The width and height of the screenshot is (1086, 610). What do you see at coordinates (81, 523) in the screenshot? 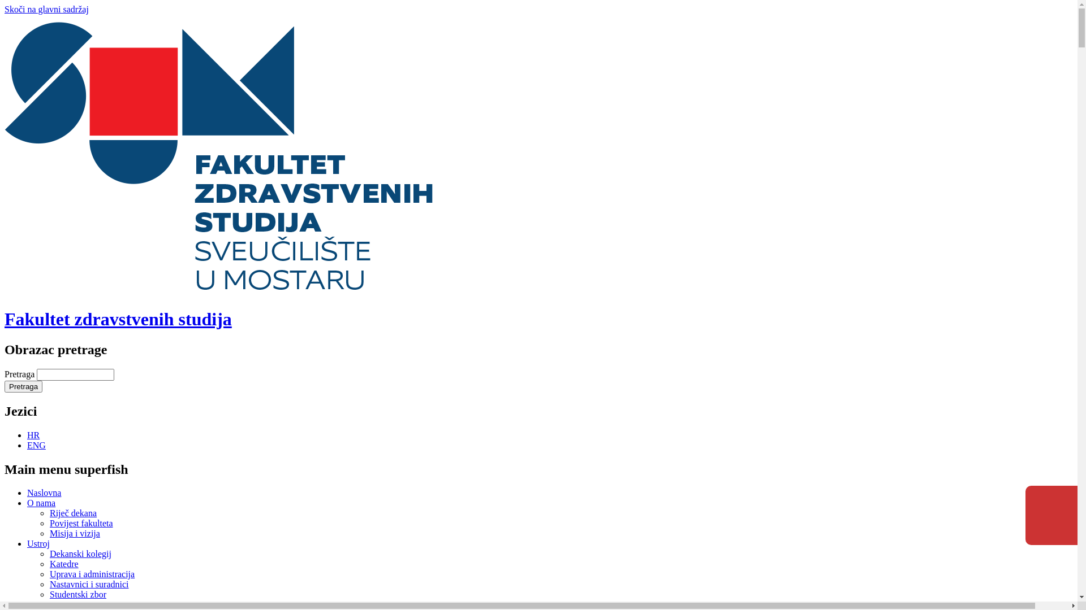
I see `Povijest fakulteta` at bounding box center [81, 523].